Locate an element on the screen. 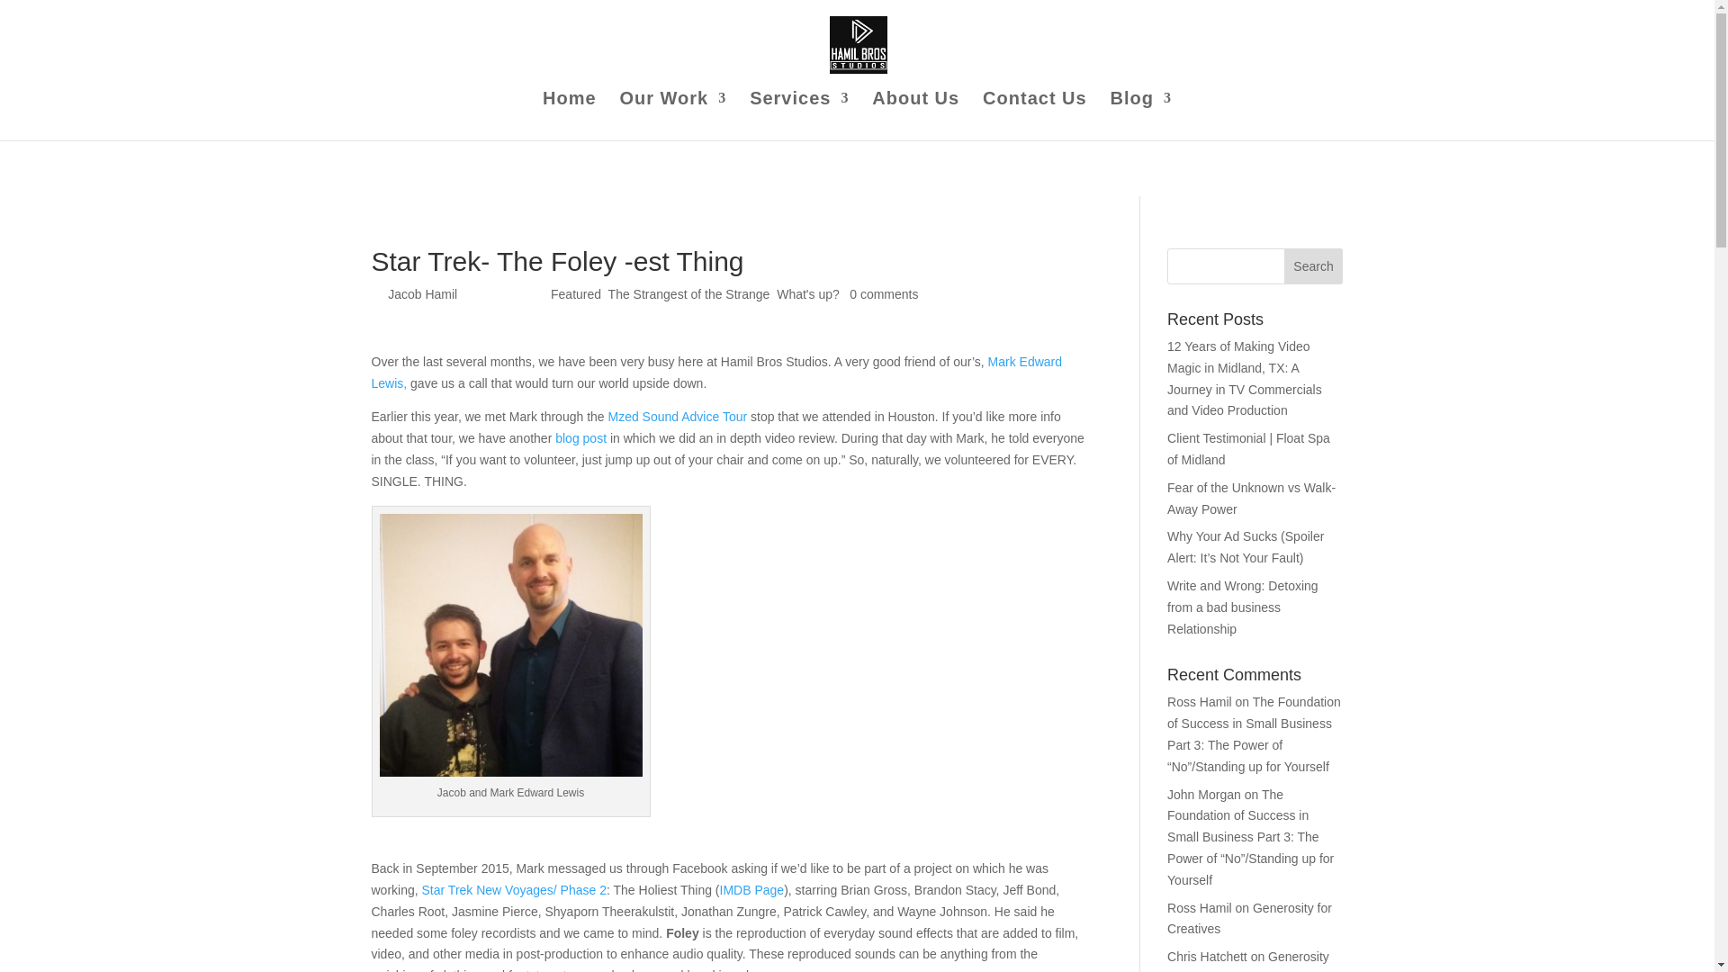 This screenshot has width=1728, height=972. Featured is located at coordinates (576, 293).